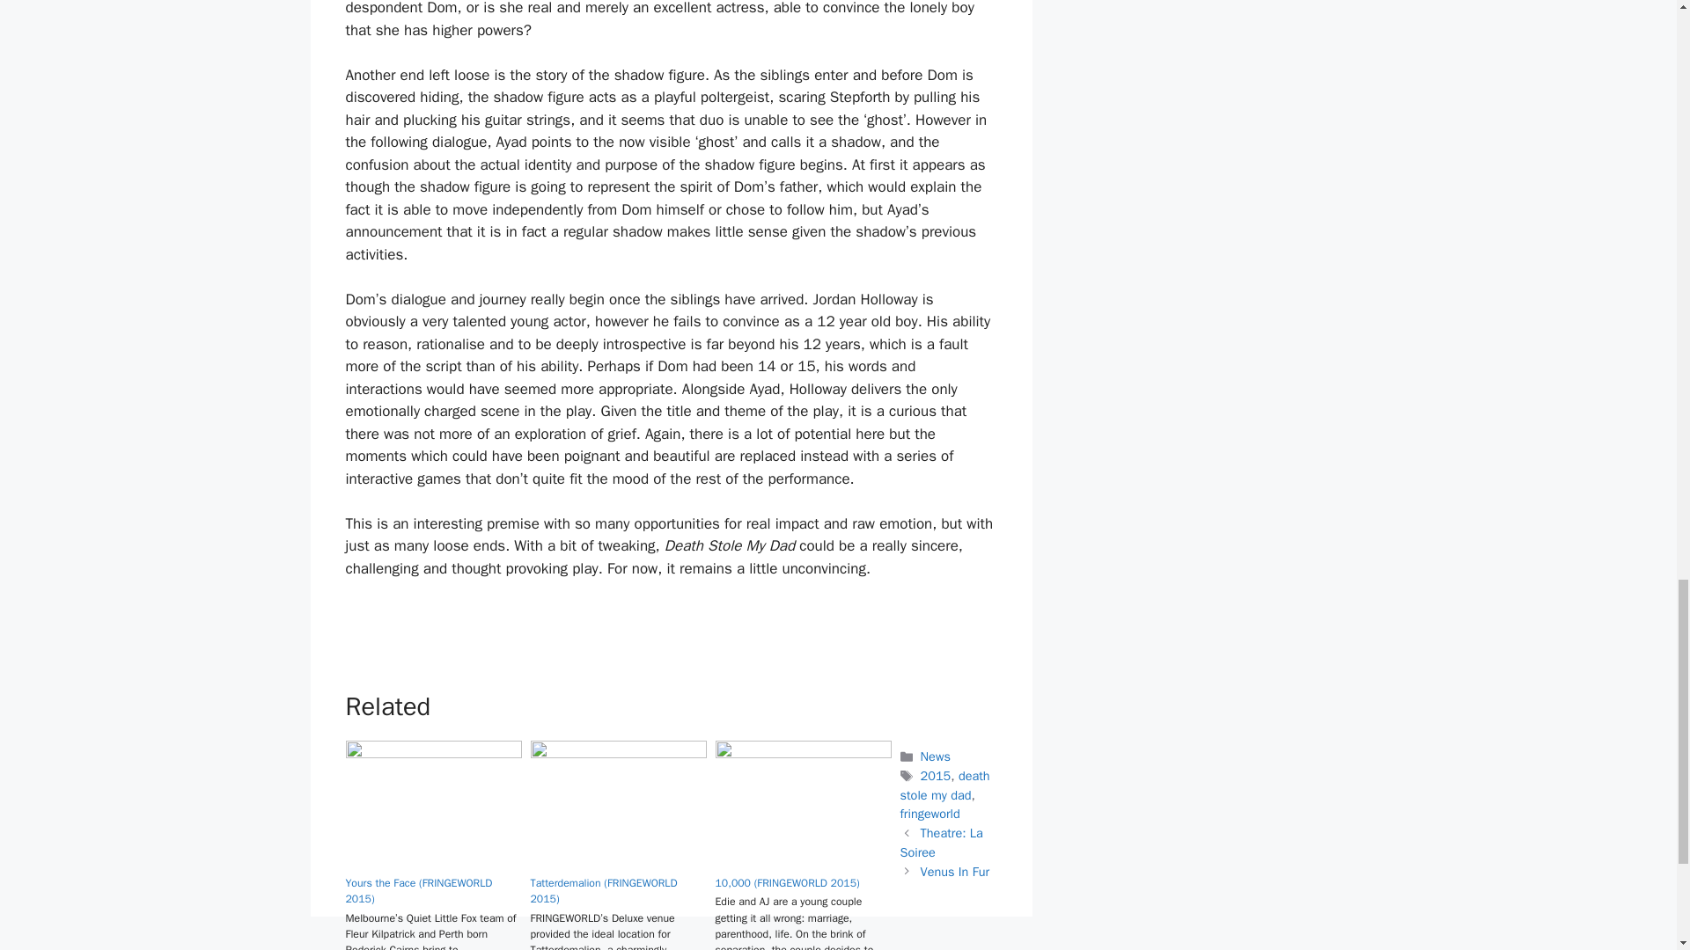  I want to click on Venus In Fur, so click(954, 871).